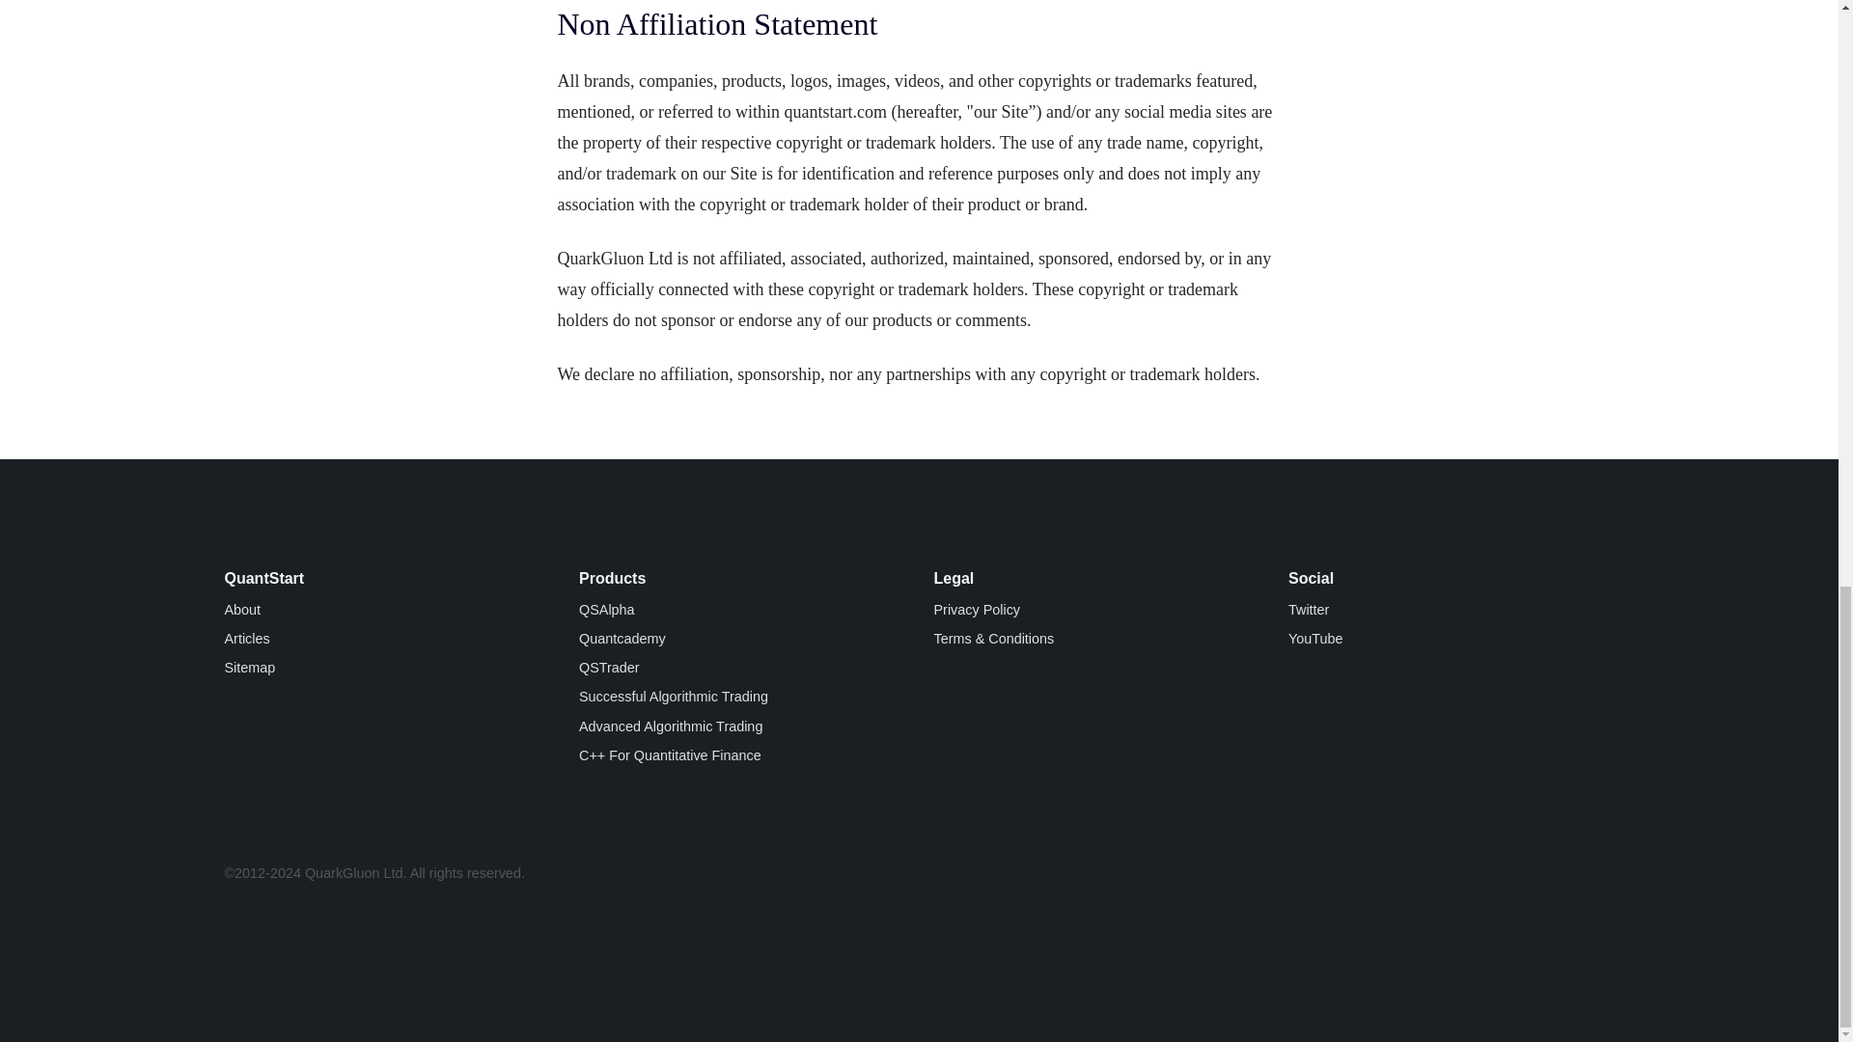 This screenshot has height=1042, width=1853. What do you see at coordinates (1308, 610) in the screenshot?
I see `Twitter` at bounding box center [1308, 610].